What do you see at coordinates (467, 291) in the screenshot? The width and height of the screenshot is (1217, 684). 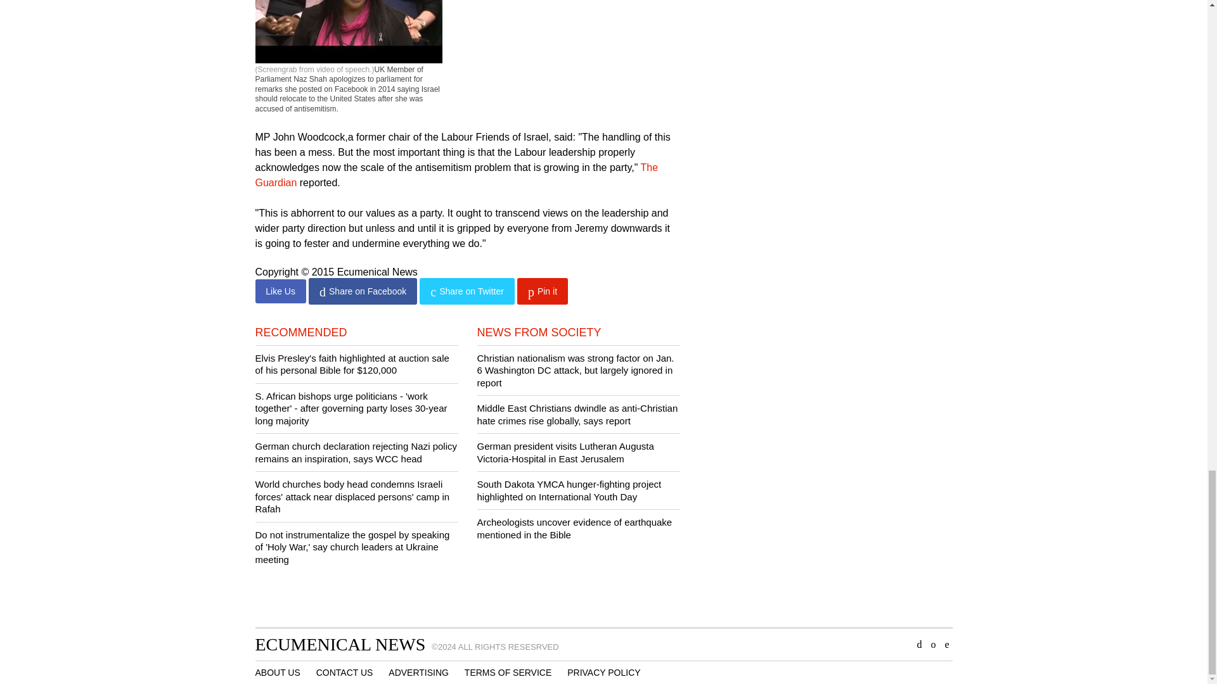 I see `Share on Twitter` at bounding box center [467, 291].